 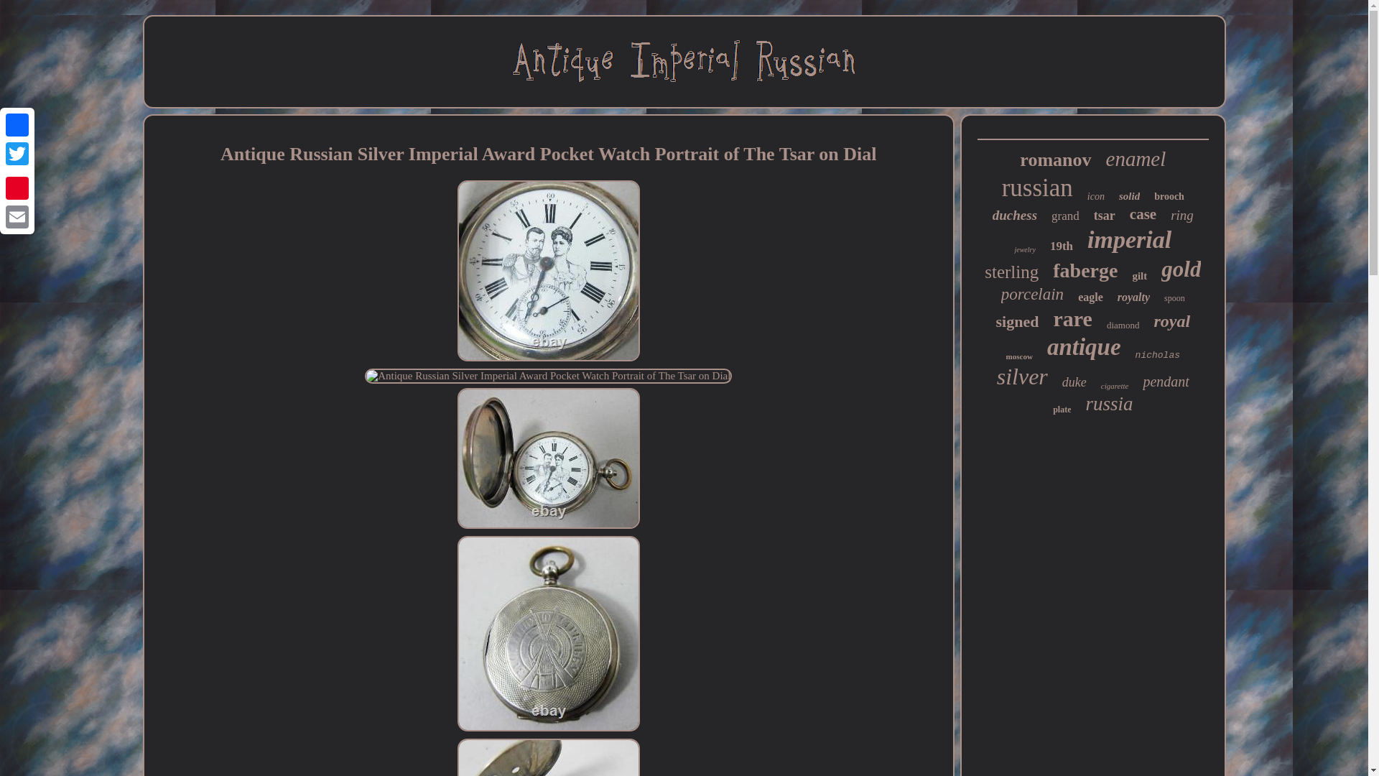 I want to click on Twitter, so click(x=17, y=154).